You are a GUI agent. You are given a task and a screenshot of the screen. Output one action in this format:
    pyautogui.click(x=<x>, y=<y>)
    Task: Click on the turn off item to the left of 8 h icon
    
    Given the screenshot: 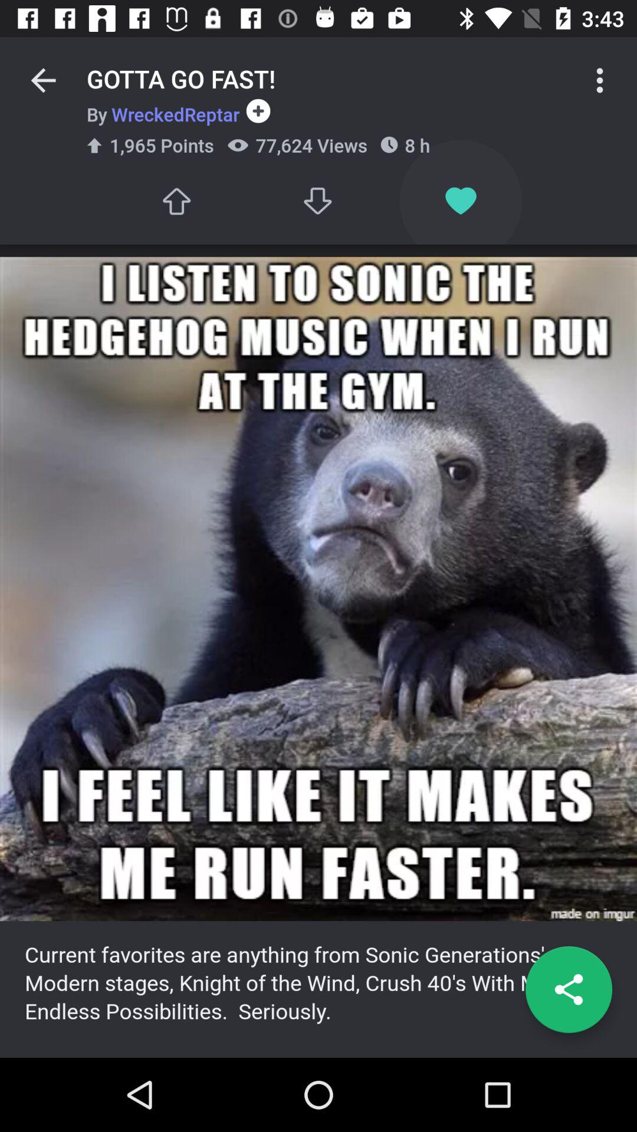 What is the action you would take?
    pyautogui.click(x=318, y=200)
    